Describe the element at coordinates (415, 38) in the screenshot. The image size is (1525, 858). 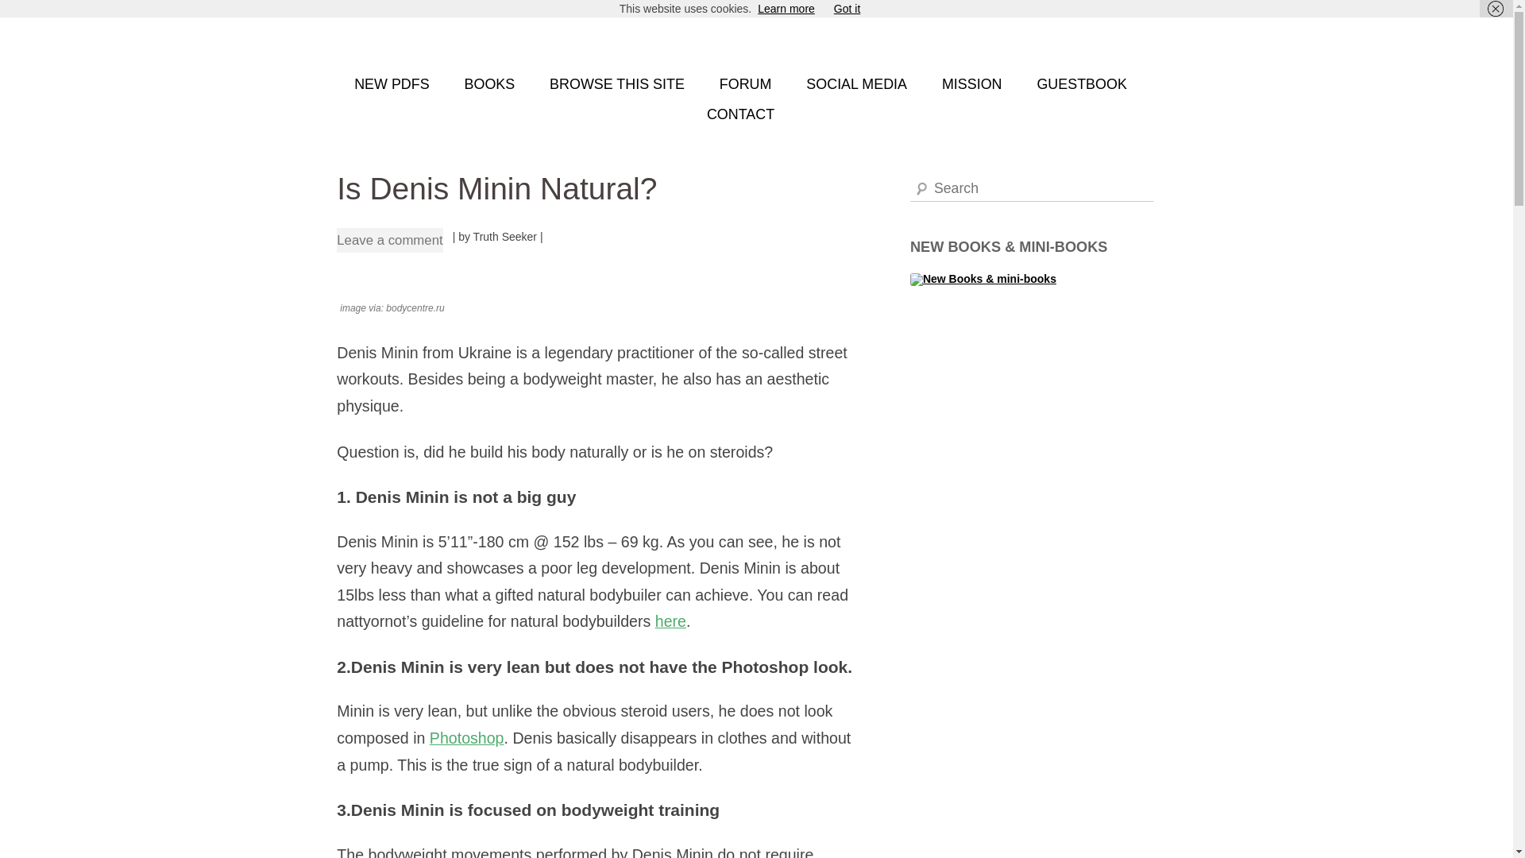
I see `NattyOrNot.com` at that location.